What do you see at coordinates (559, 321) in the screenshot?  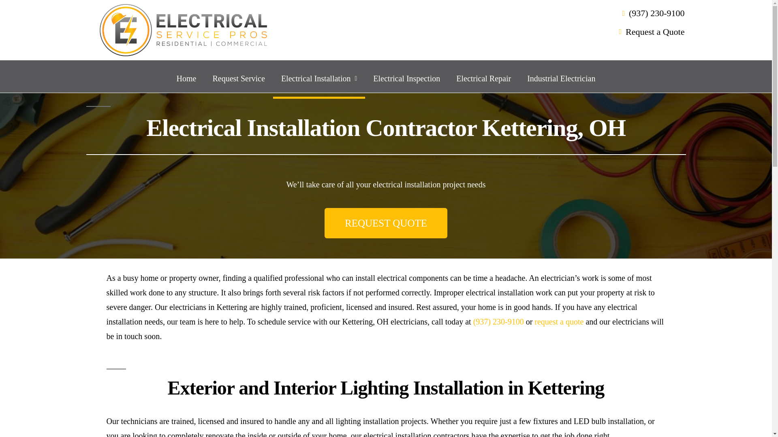 I see `request a quote` at bounding box center [559, 321].